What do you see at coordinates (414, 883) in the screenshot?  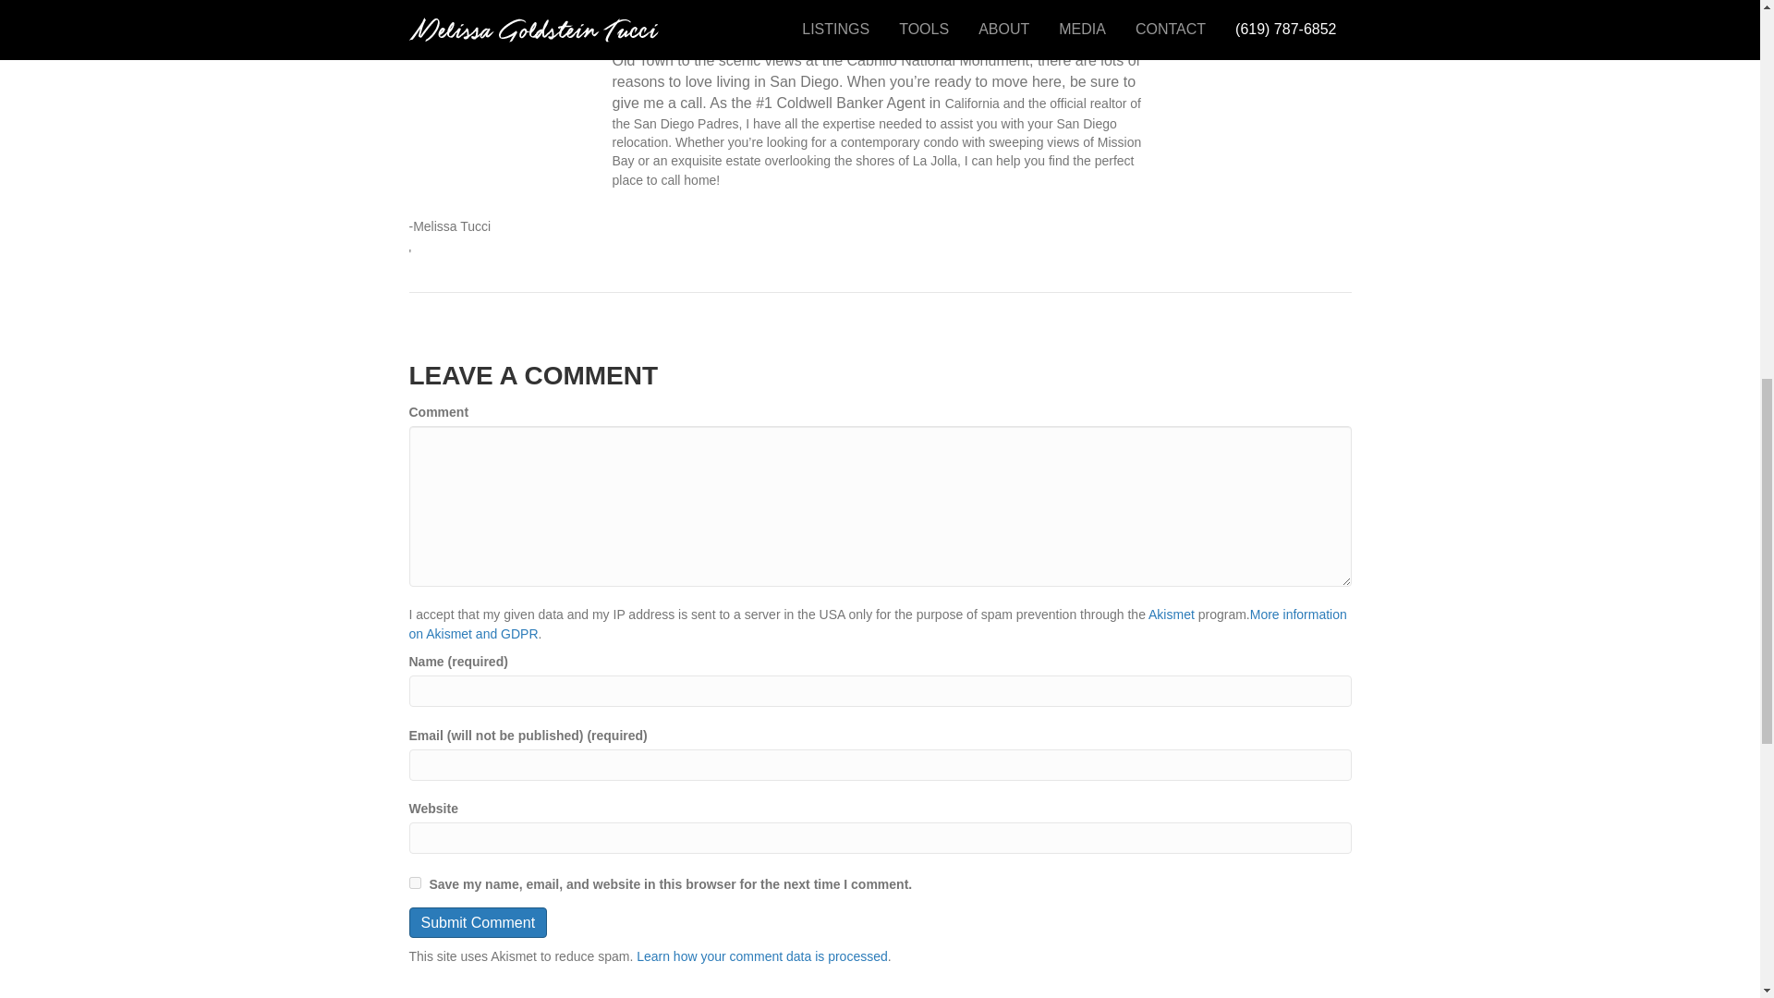 I see `yes` at bounding box center [414, 883].